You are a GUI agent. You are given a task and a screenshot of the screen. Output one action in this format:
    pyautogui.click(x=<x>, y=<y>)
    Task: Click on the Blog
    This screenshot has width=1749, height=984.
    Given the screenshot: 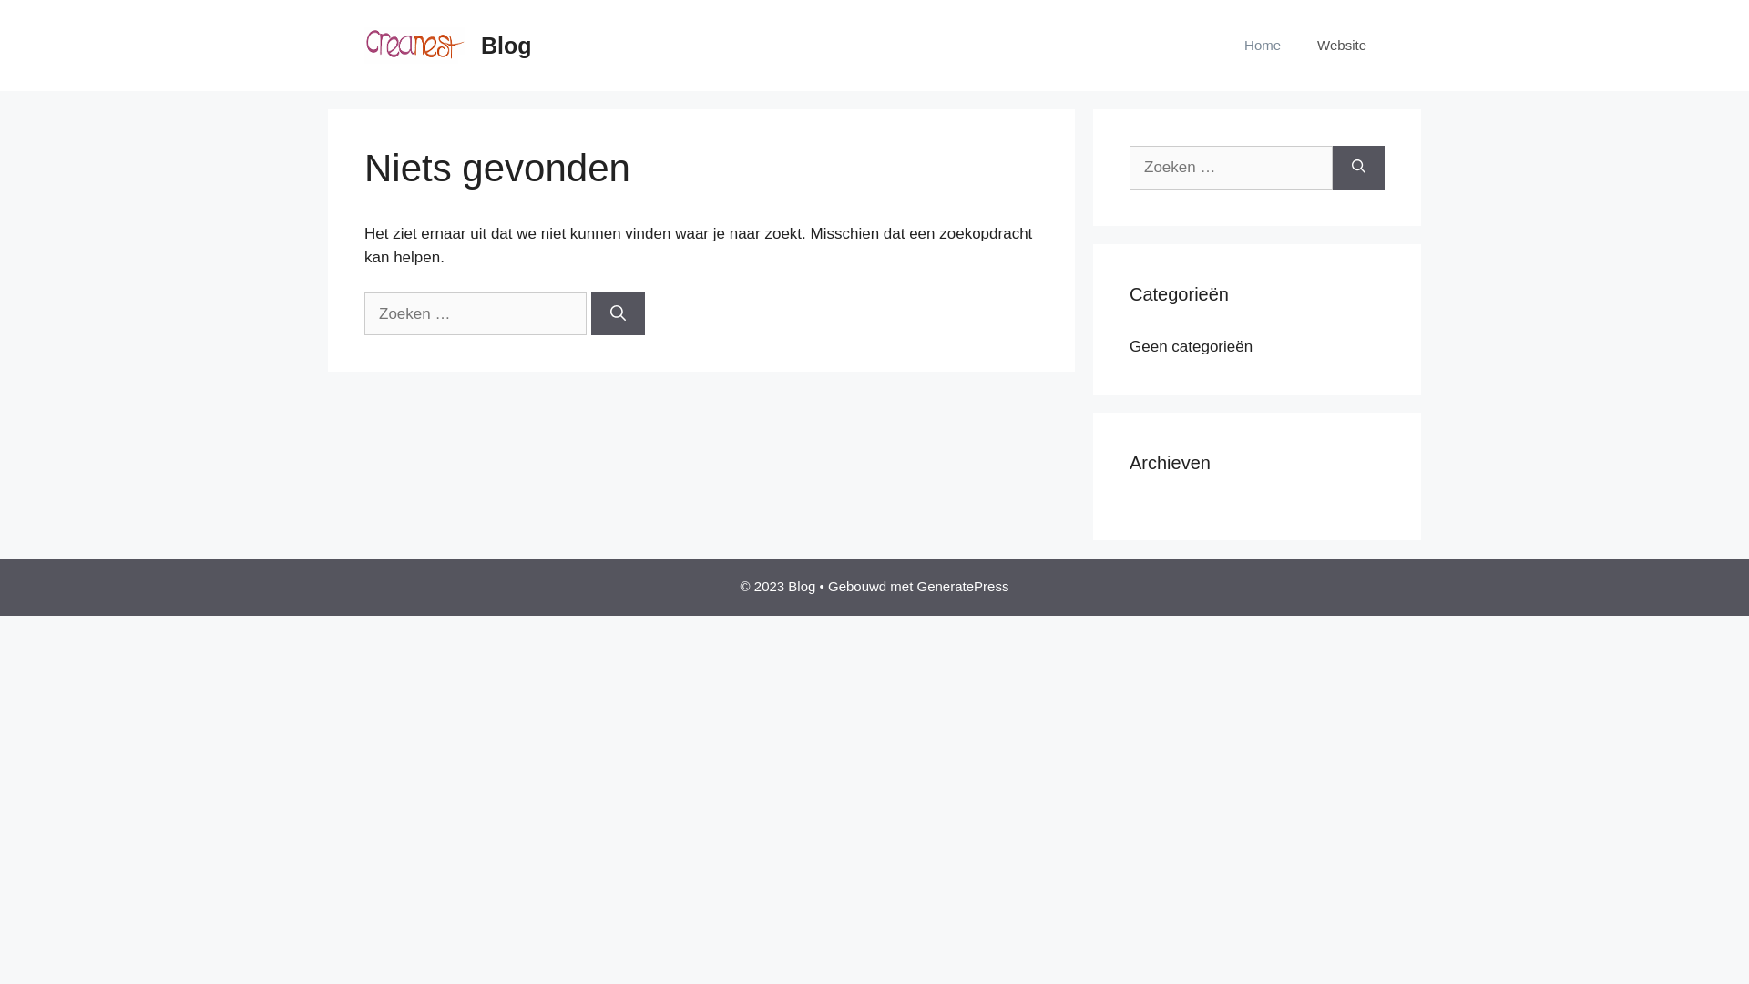 What is the action you would take?
    pyautogui.click(x=506, y=46)
    